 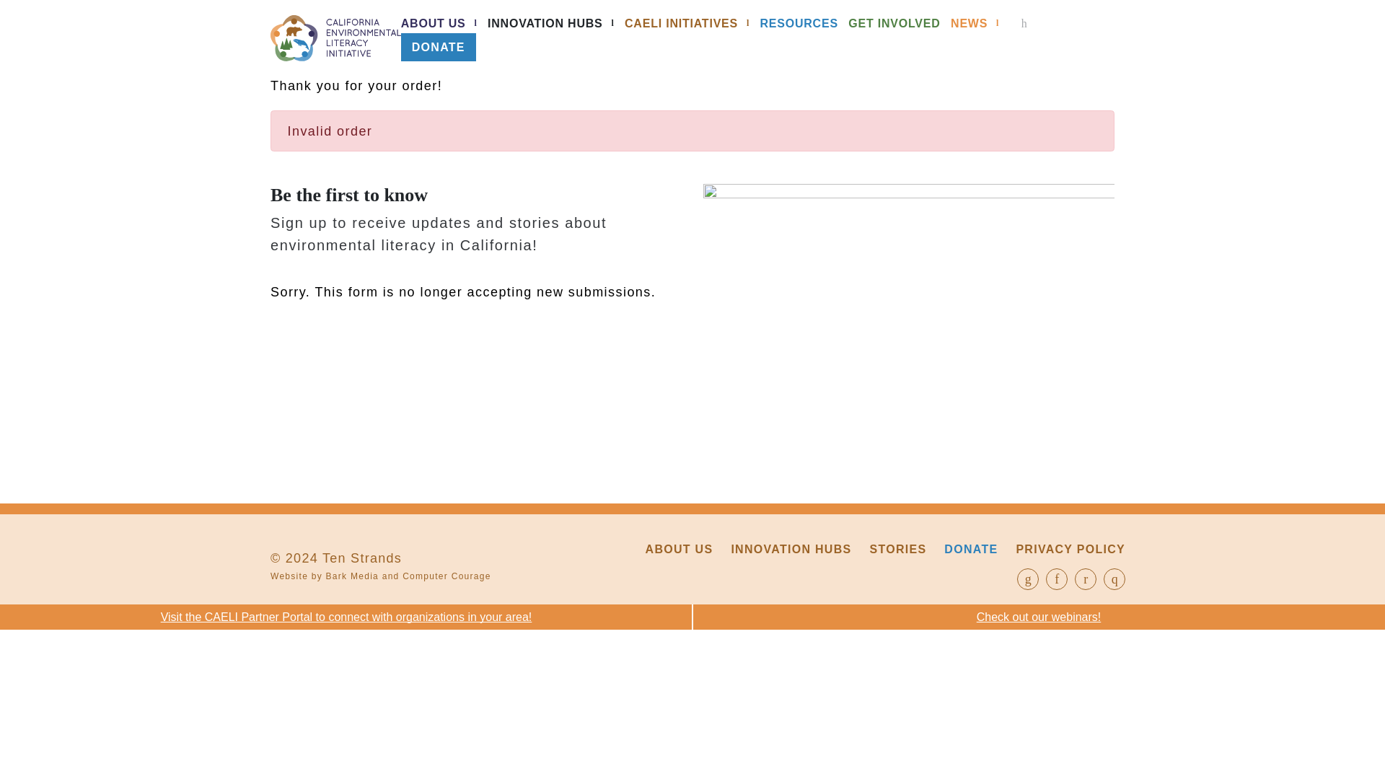 I want to click on INNOVATION HUBS, so click(x=791, y=549).